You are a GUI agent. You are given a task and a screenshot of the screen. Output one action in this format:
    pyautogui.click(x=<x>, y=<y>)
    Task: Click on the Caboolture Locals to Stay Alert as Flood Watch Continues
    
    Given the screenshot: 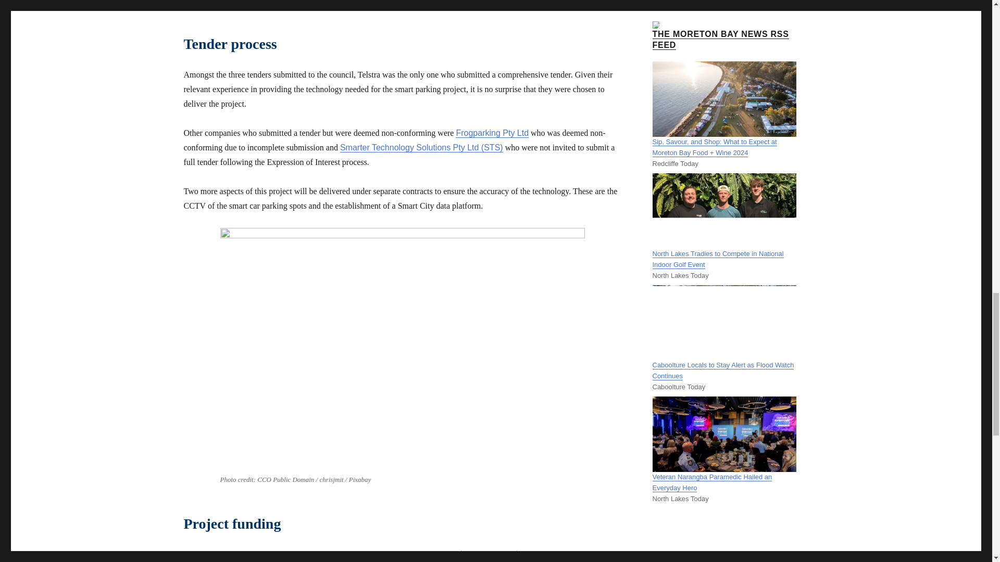 What is the action you would take?
    pyautogui.click(x=723, y=371)
    